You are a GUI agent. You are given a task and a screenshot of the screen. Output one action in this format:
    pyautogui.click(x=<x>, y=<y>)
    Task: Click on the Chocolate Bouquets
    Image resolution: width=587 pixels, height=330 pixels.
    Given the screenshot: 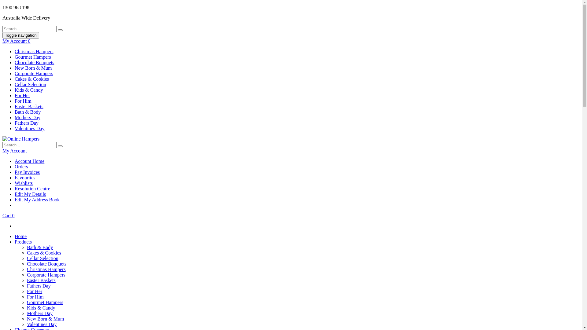 What is the action you would take?
    pyautogui.click(x=34, y=62)
    